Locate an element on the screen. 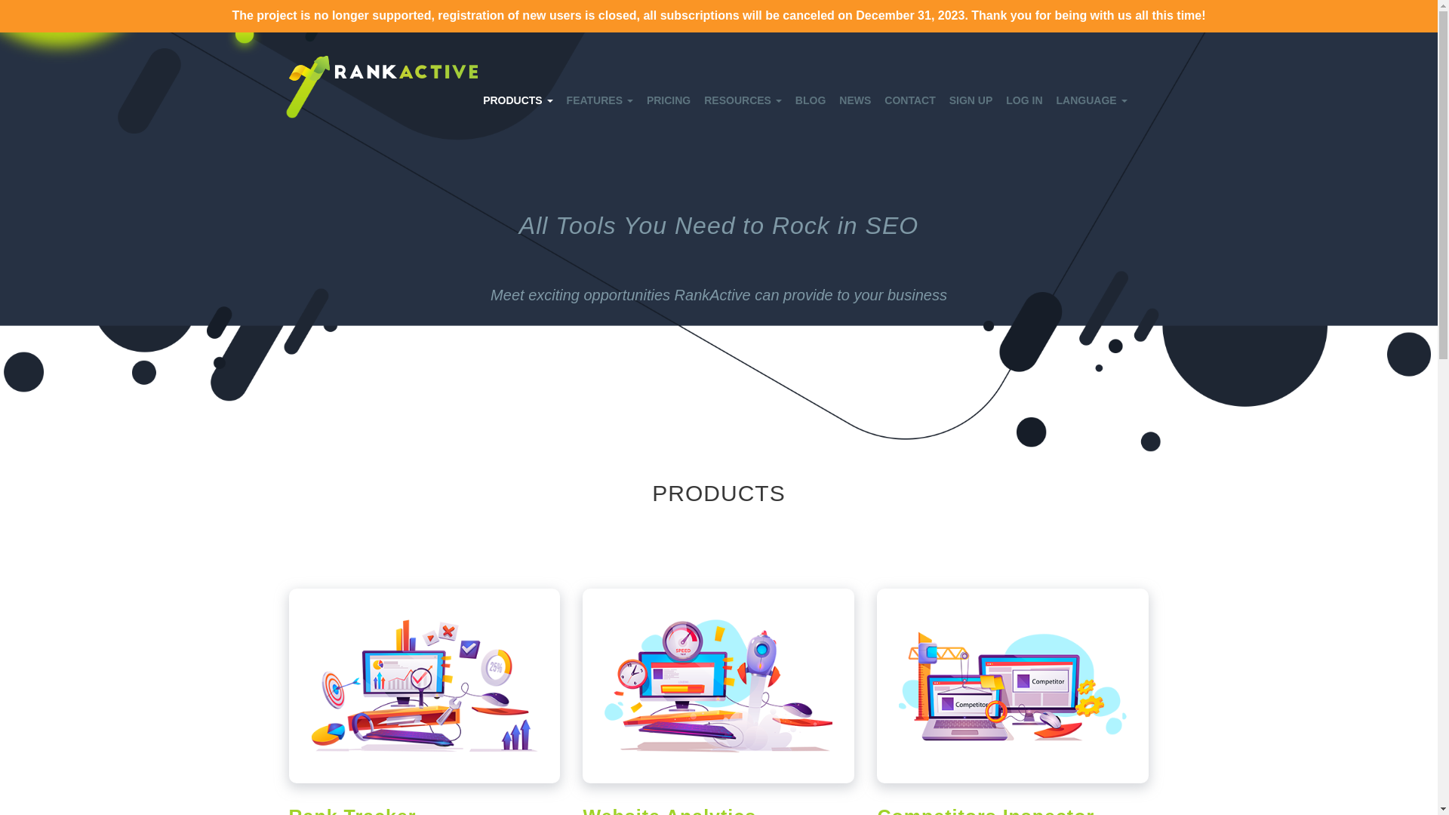 Image resolution: width=1449 pixels, height=815 pixels. Features is located at coordinates (599, 100).